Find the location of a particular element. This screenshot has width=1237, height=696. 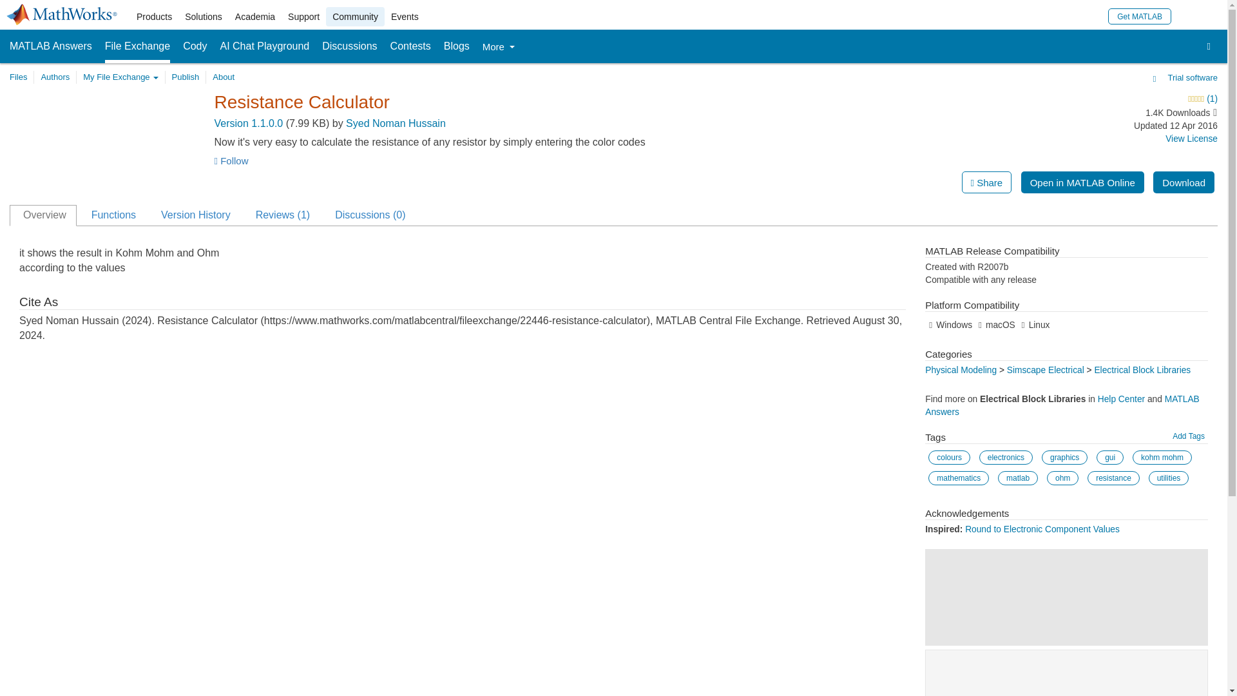

AI Chat Playground is located at coordinates (265, 46).